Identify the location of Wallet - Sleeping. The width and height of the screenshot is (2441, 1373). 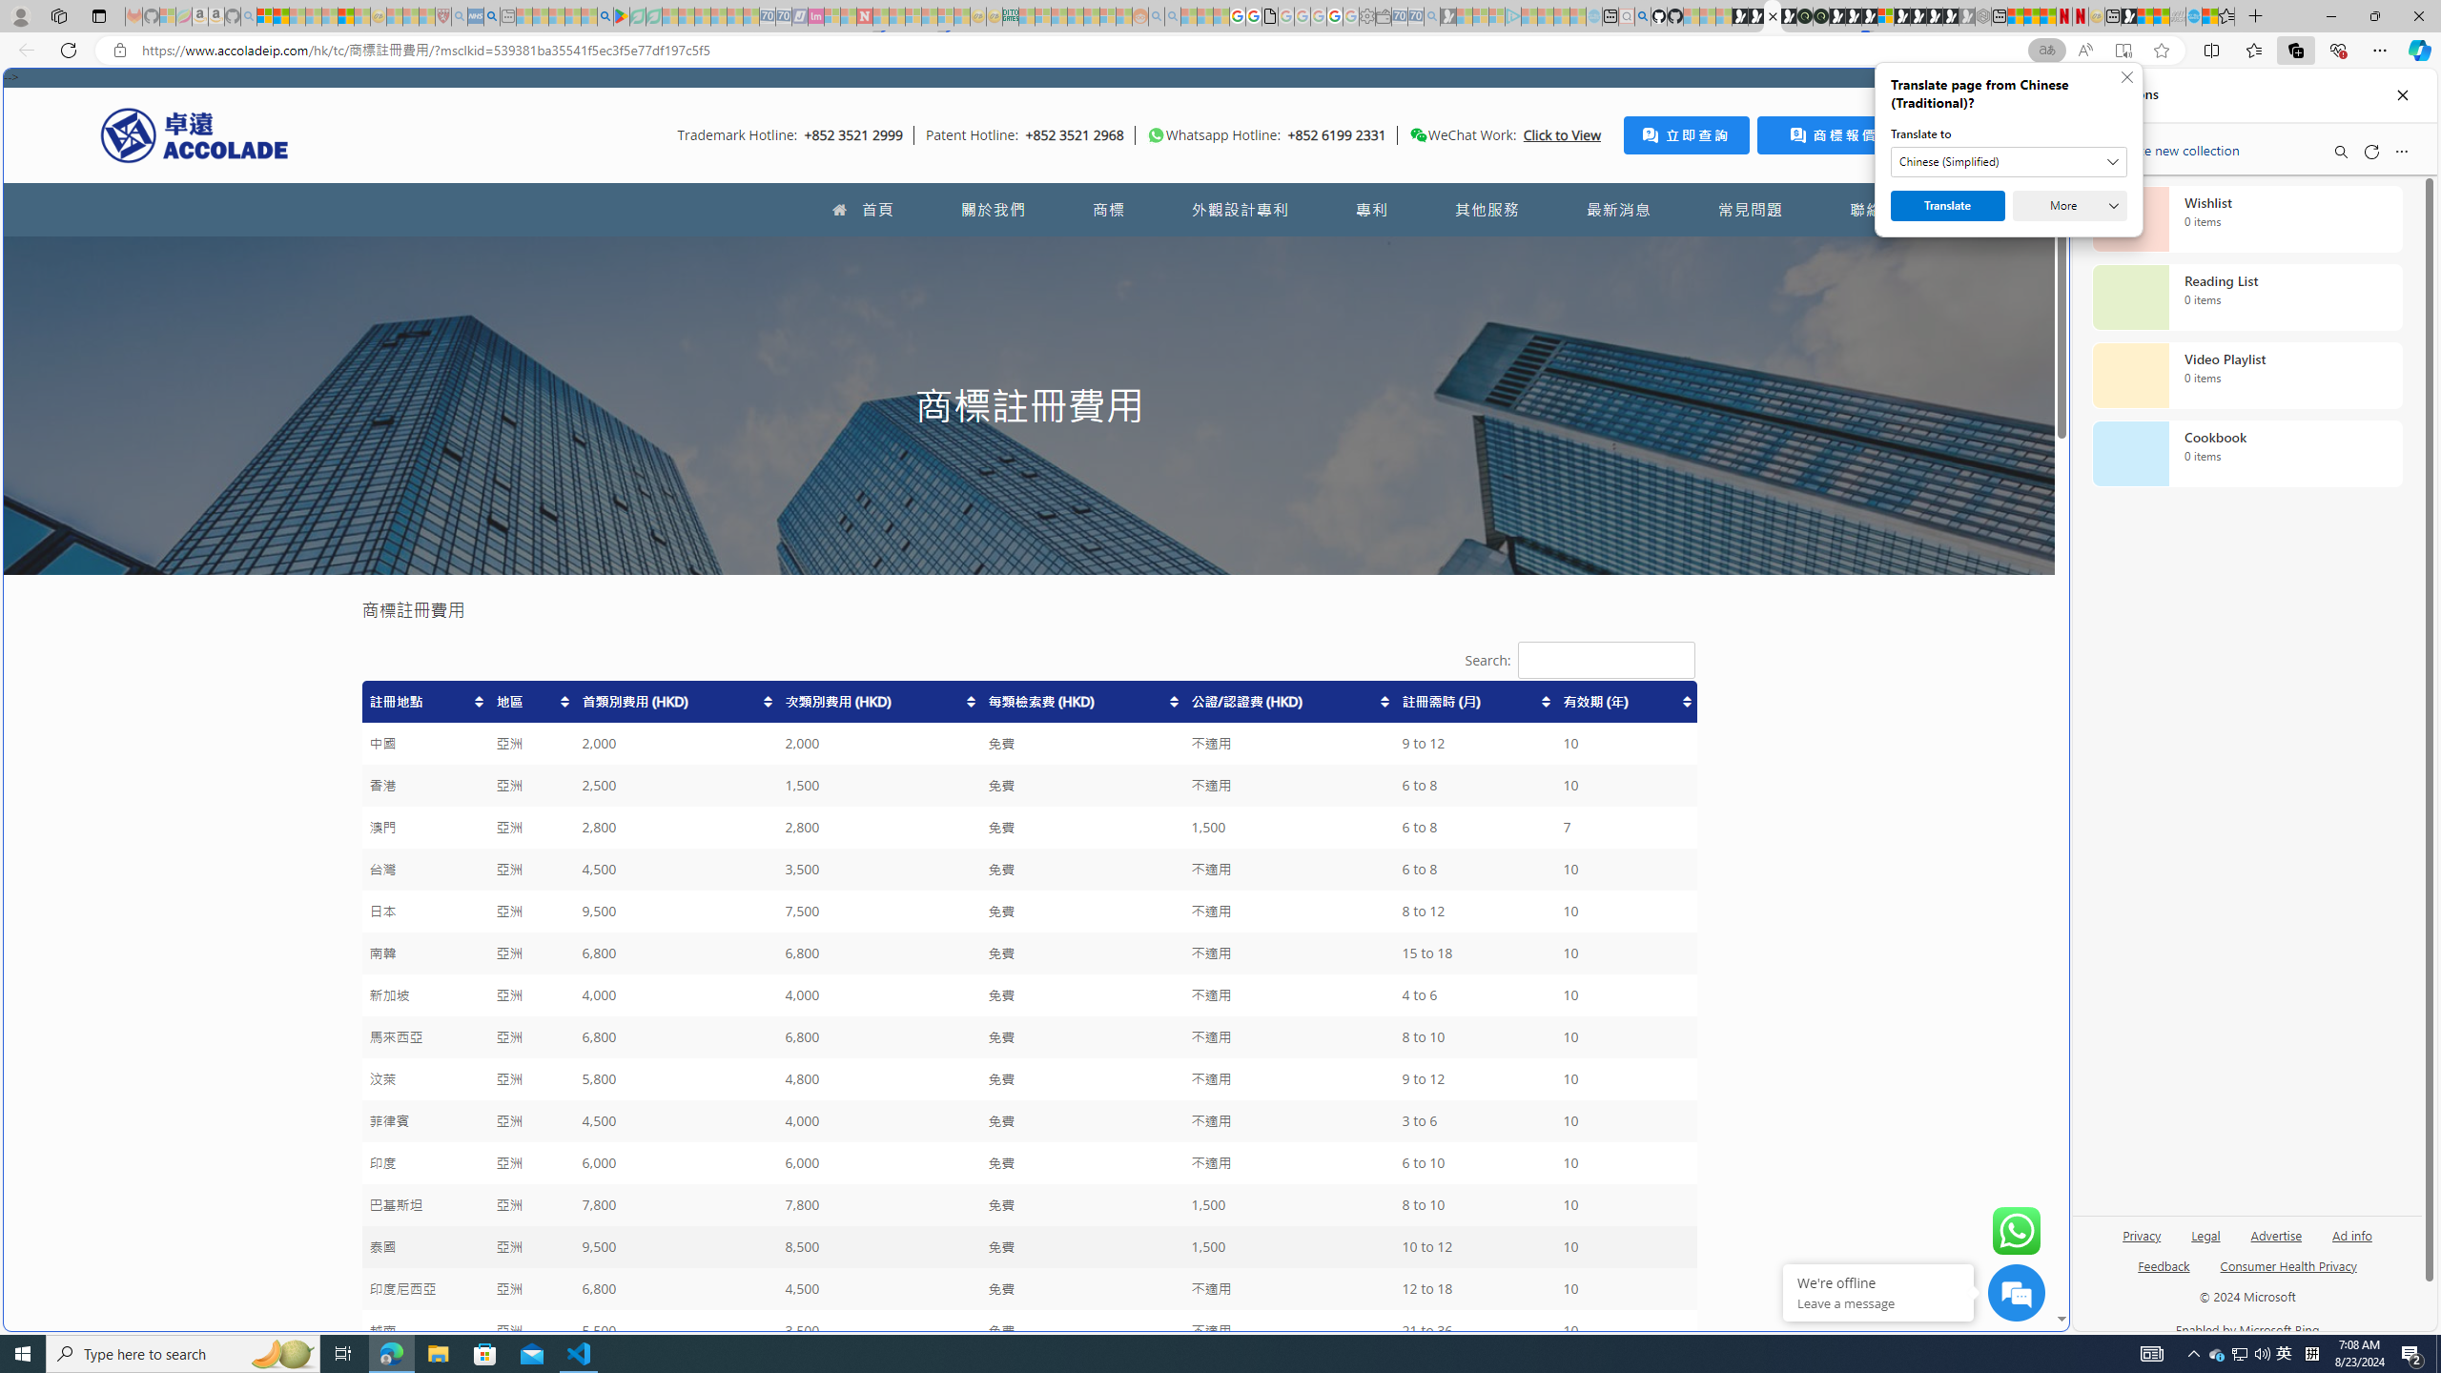
(1383, 16).